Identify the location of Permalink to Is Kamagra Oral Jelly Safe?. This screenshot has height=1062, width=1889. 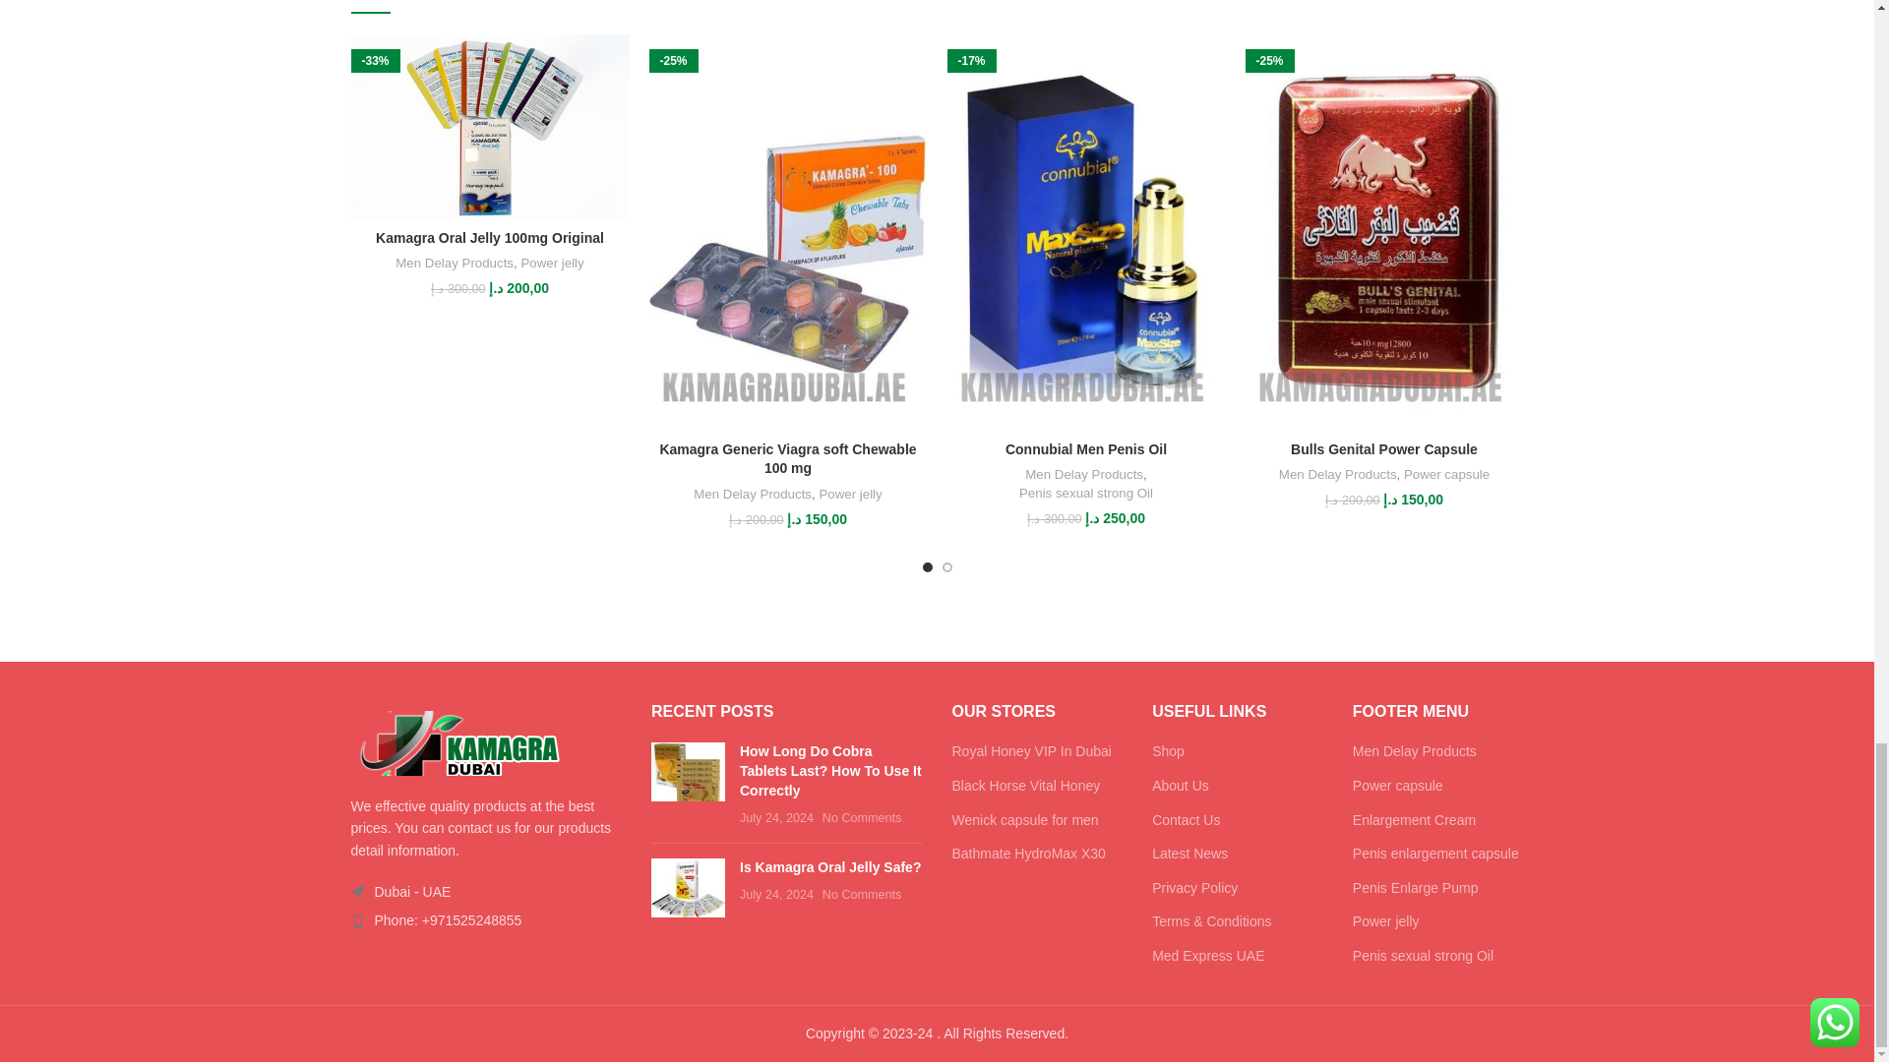
(830, 866).